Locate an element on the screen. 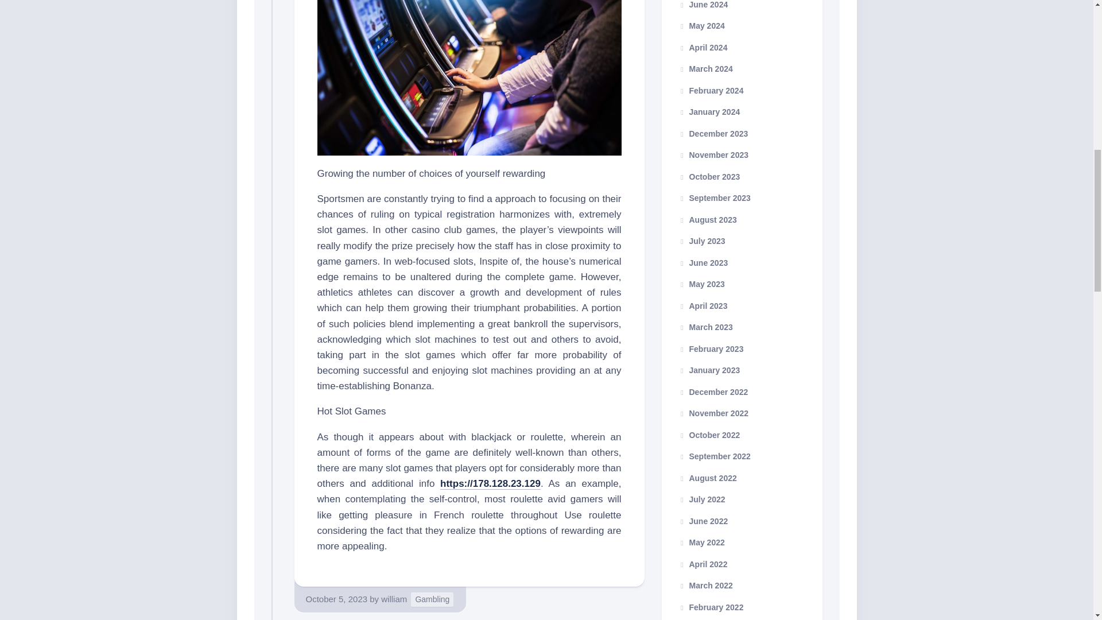 This screenshot has height=620, width=1102. October 2023 is located at coordinates (709, 177).